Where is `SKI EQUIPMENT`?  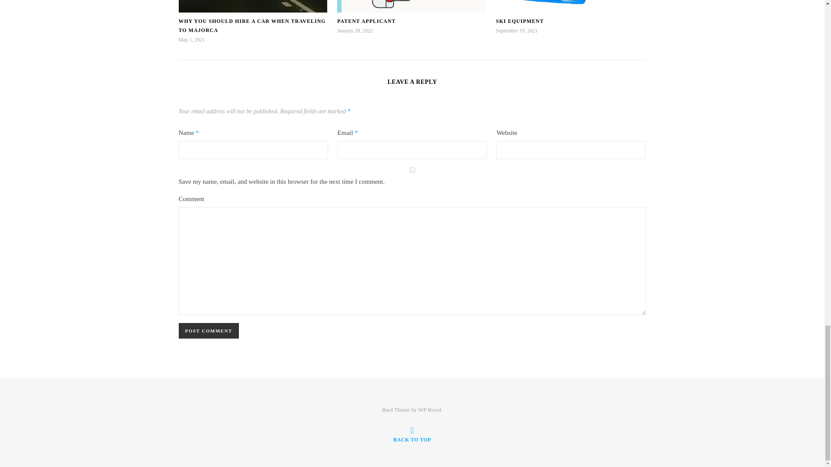 SKI EQUIPMENT is located at coordinates (520, 21).